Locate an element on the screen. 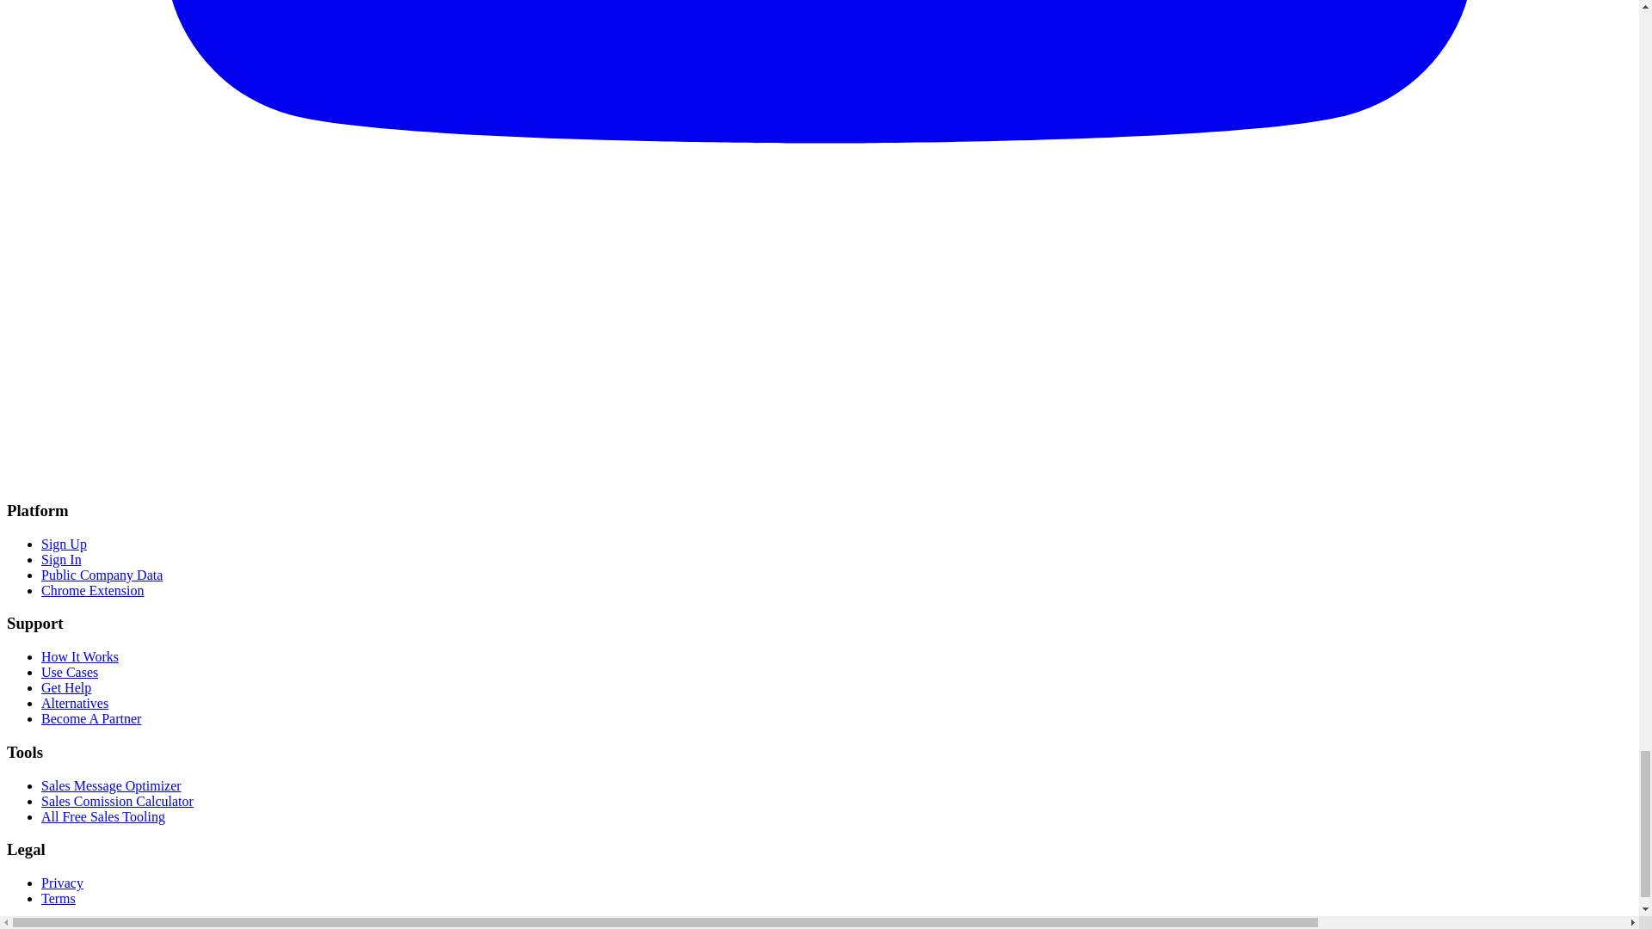 The image size is (1652, 929). Get Help is located at coordinates (65, 686).